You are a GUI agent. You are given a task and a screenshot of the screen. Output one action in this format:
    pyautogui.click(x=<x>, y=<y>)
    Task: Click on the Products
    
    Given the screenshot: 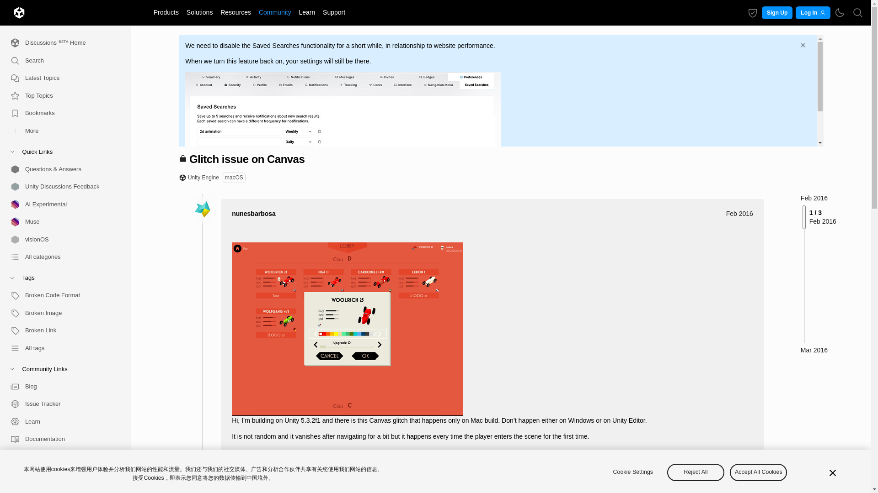 What is the action you would take?
    pyautogui.click(x=166, y=12)
    